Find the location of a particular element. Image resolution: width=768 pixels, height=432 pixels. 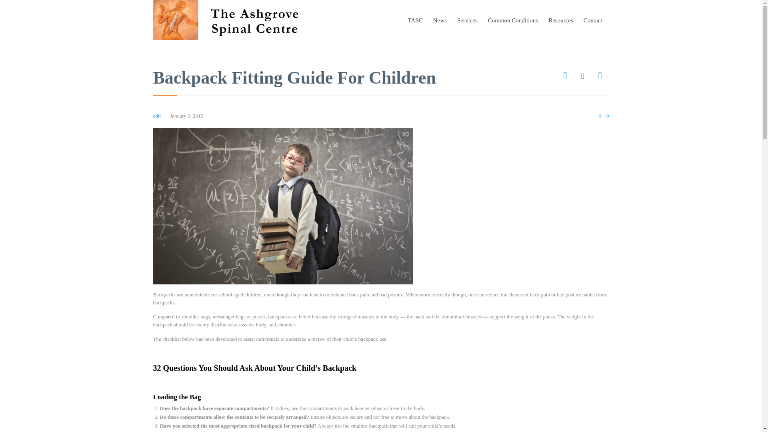

Resources is located at coordinates (560, 20).